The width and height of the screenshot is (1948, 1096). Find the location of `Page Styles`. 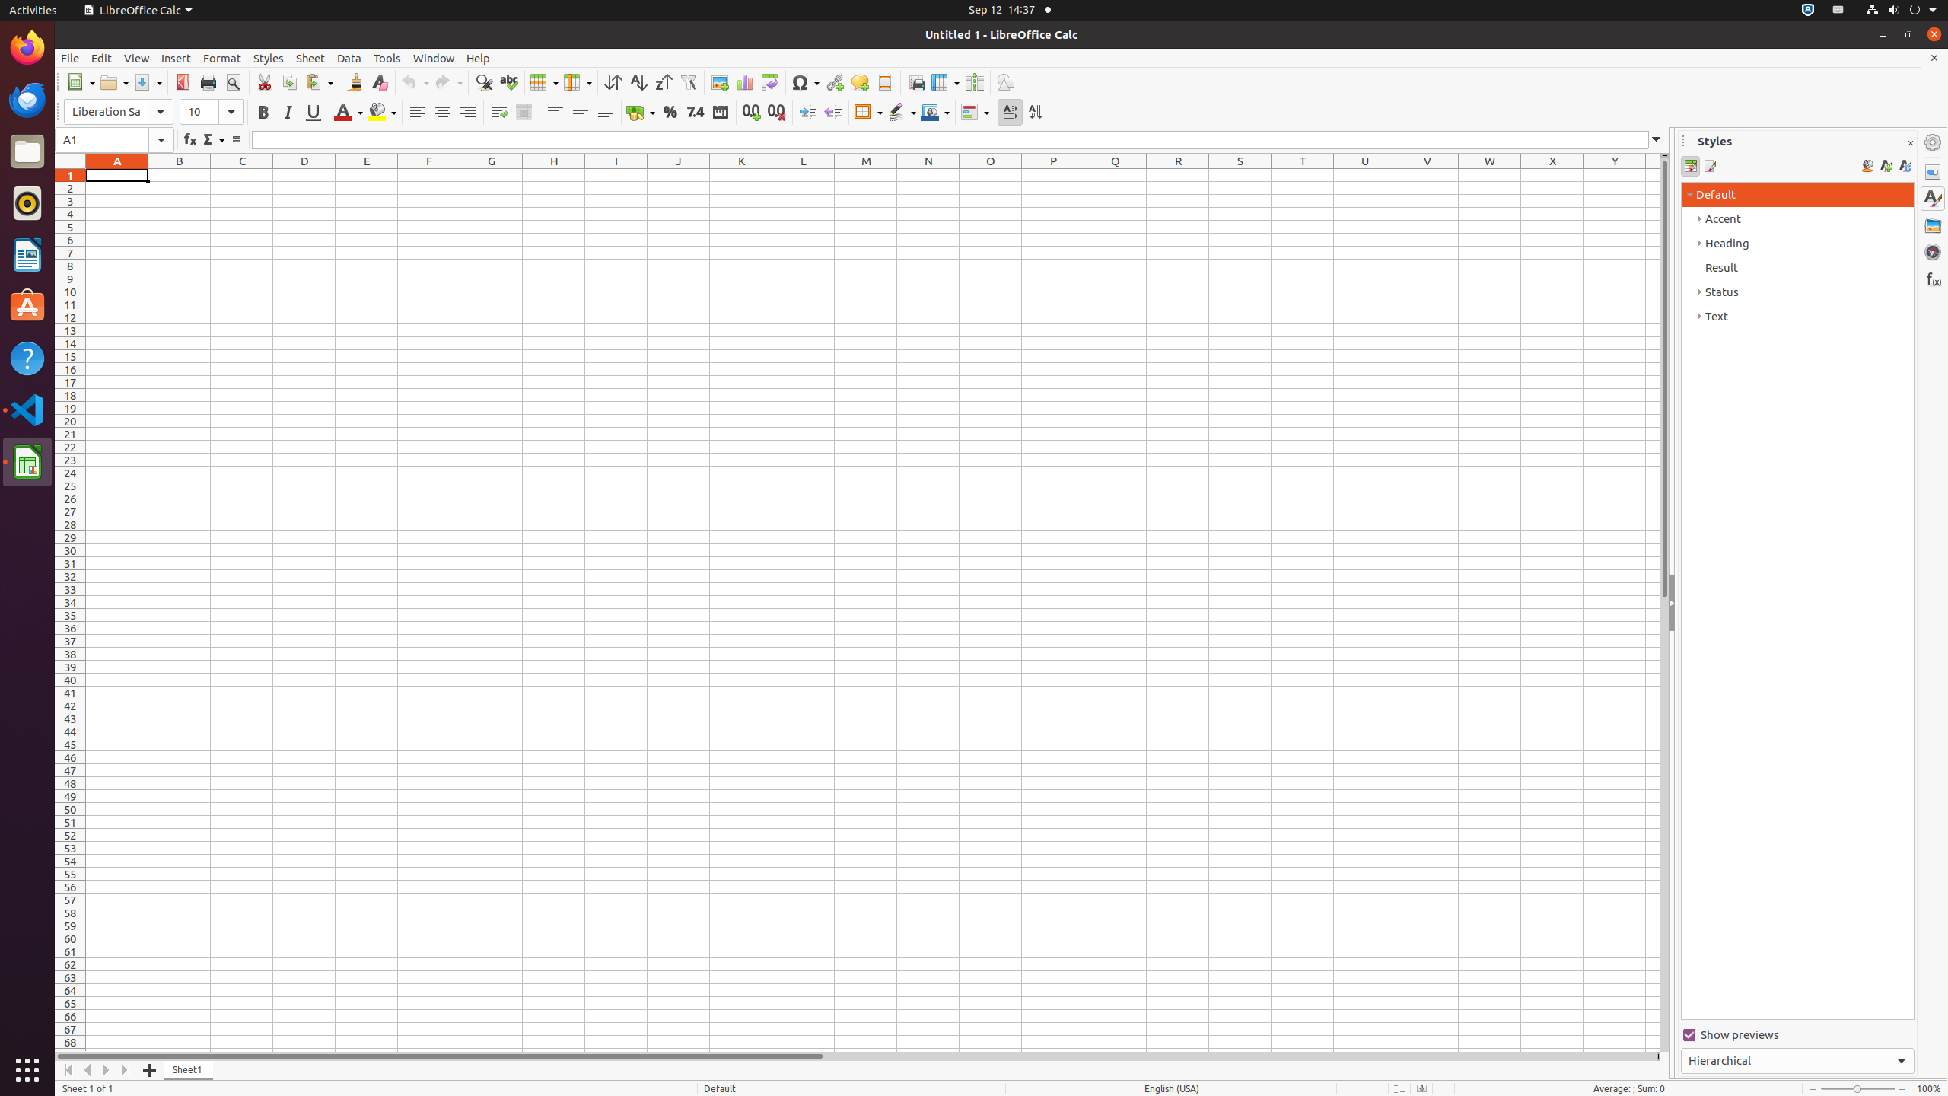

Page Styles is located at coordinates (1709, 166).